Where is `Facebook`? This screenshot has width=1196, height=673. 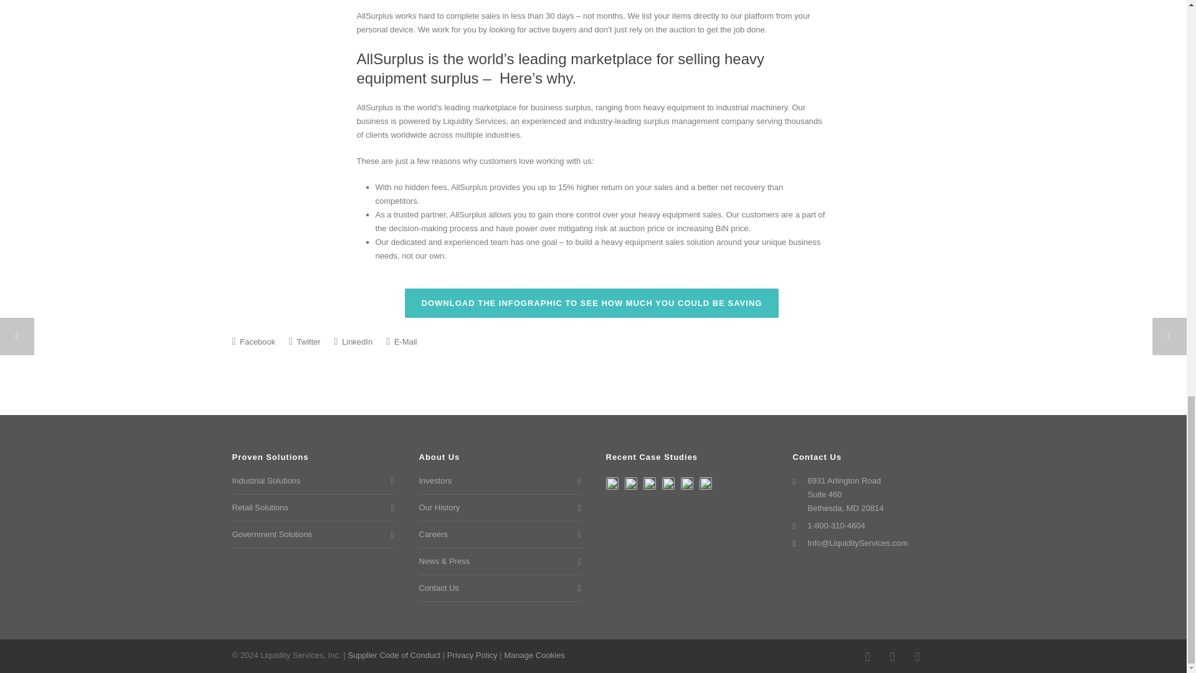
Facebook is located at coordinates (867, 656).